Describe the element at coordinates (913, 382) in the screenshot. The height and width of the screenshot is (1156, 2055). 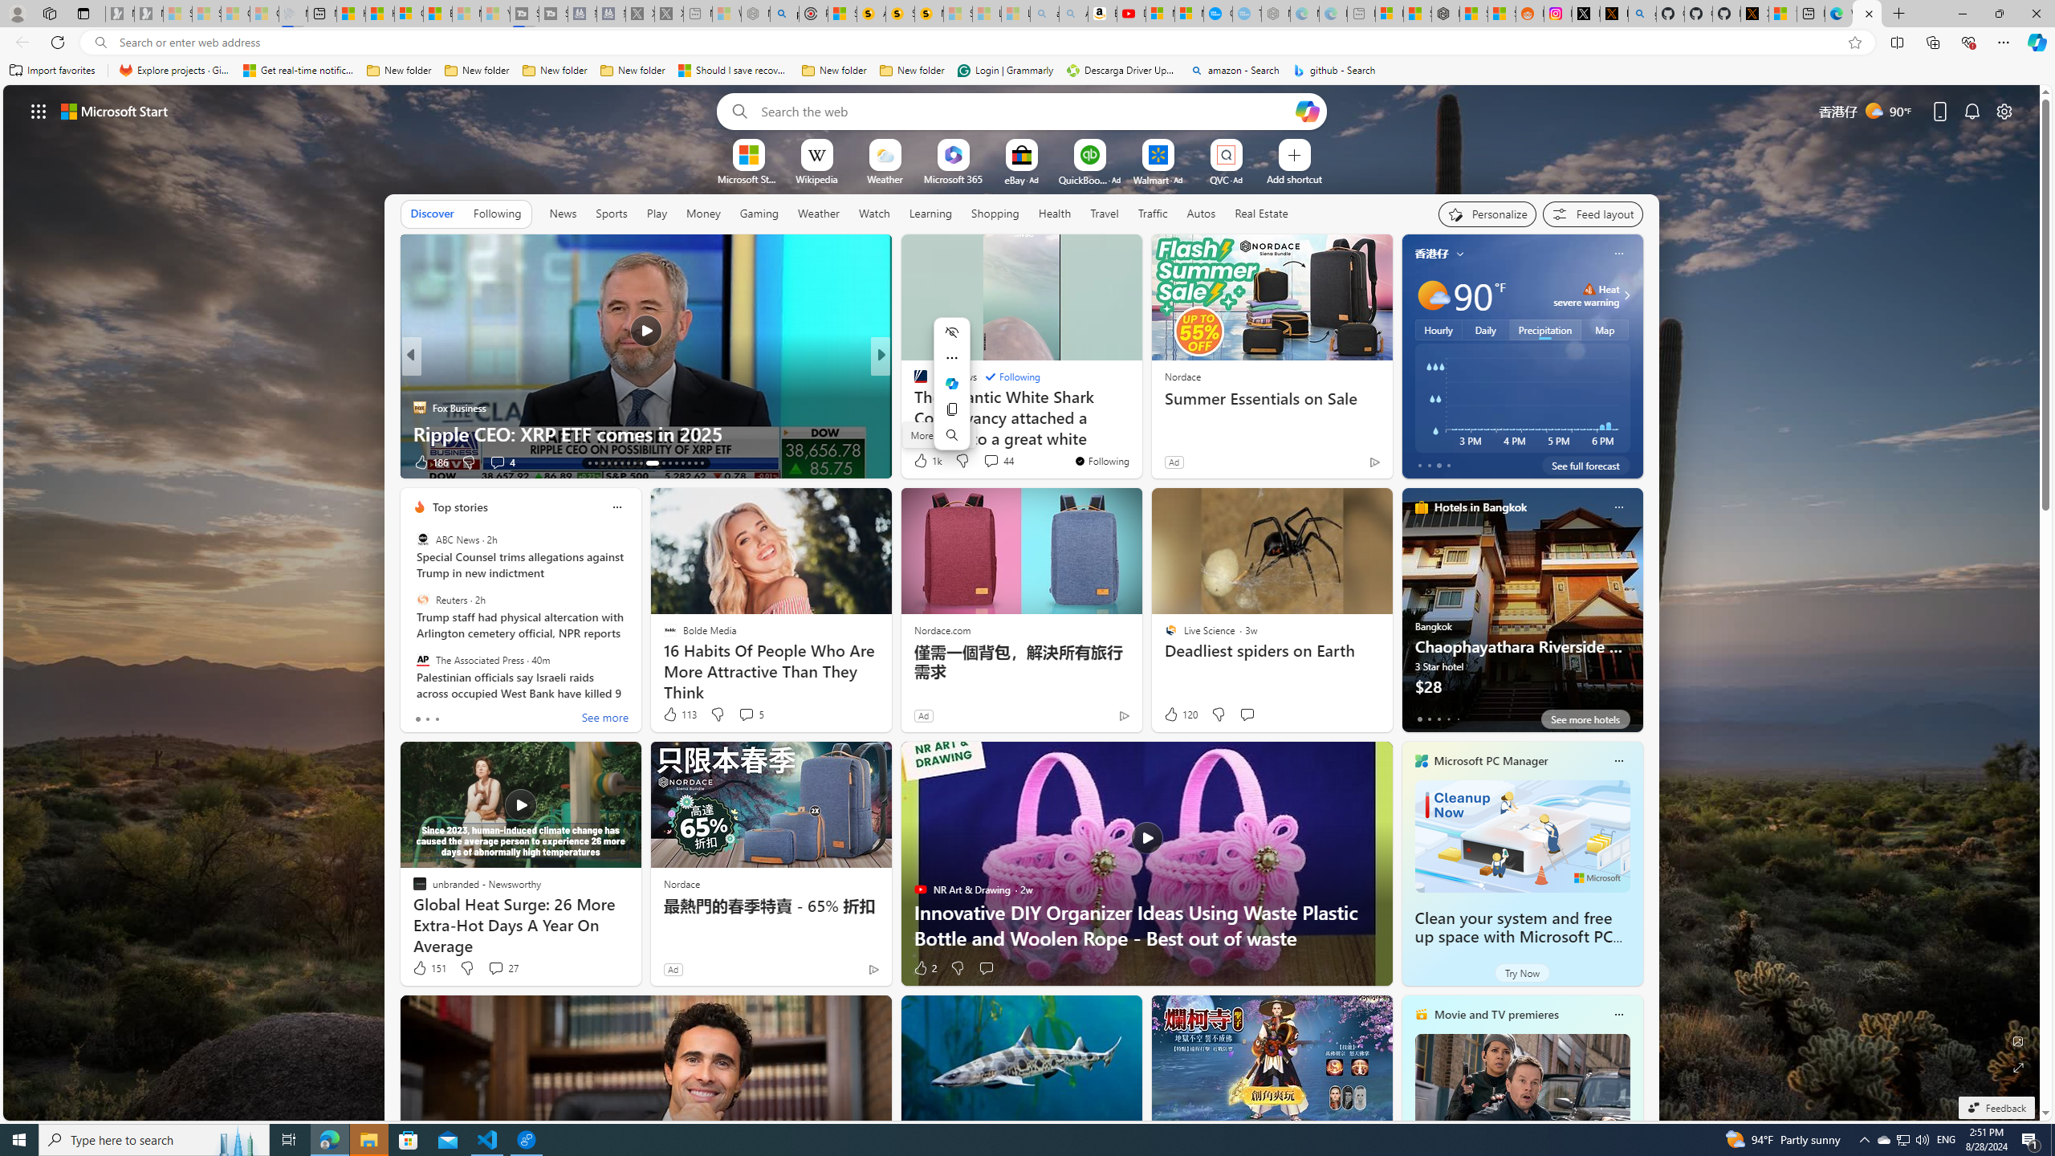
I see `USA TODAY` at that location.